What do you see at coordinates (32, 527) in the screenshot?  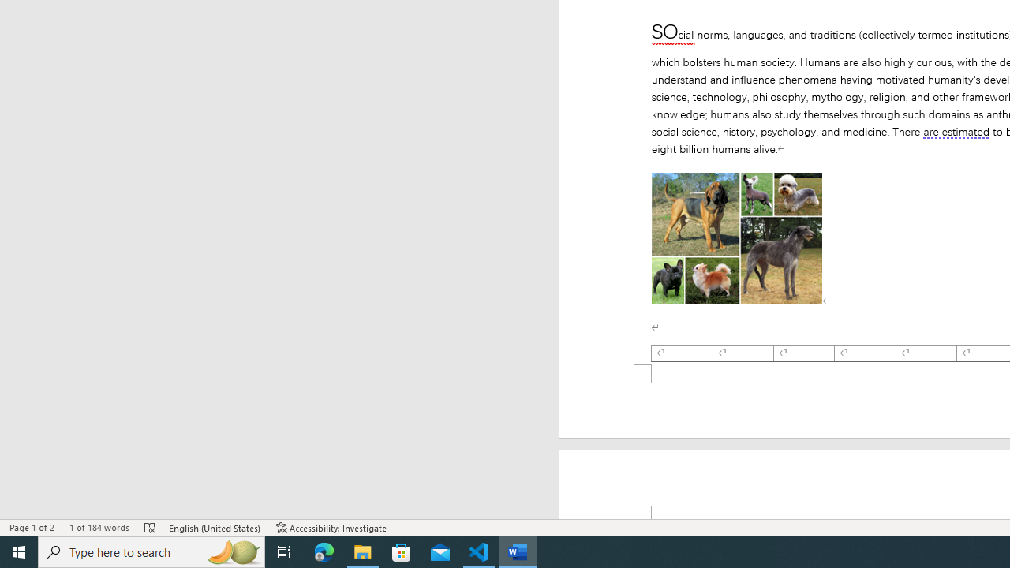 I see `Page Number Page 1 of 2` at bounding box center [32, 527].